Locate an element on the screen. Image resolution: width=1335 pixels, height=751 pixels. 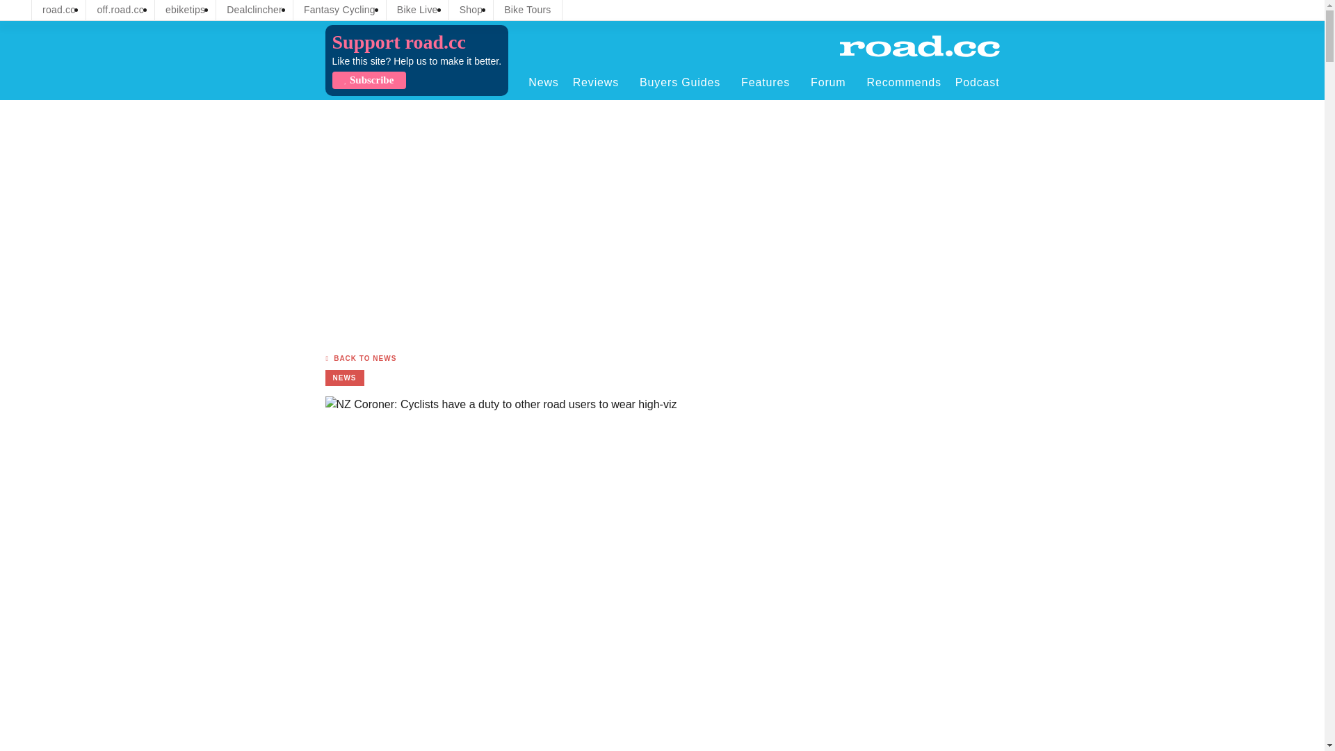
Home is located at coordinates (919, 46).